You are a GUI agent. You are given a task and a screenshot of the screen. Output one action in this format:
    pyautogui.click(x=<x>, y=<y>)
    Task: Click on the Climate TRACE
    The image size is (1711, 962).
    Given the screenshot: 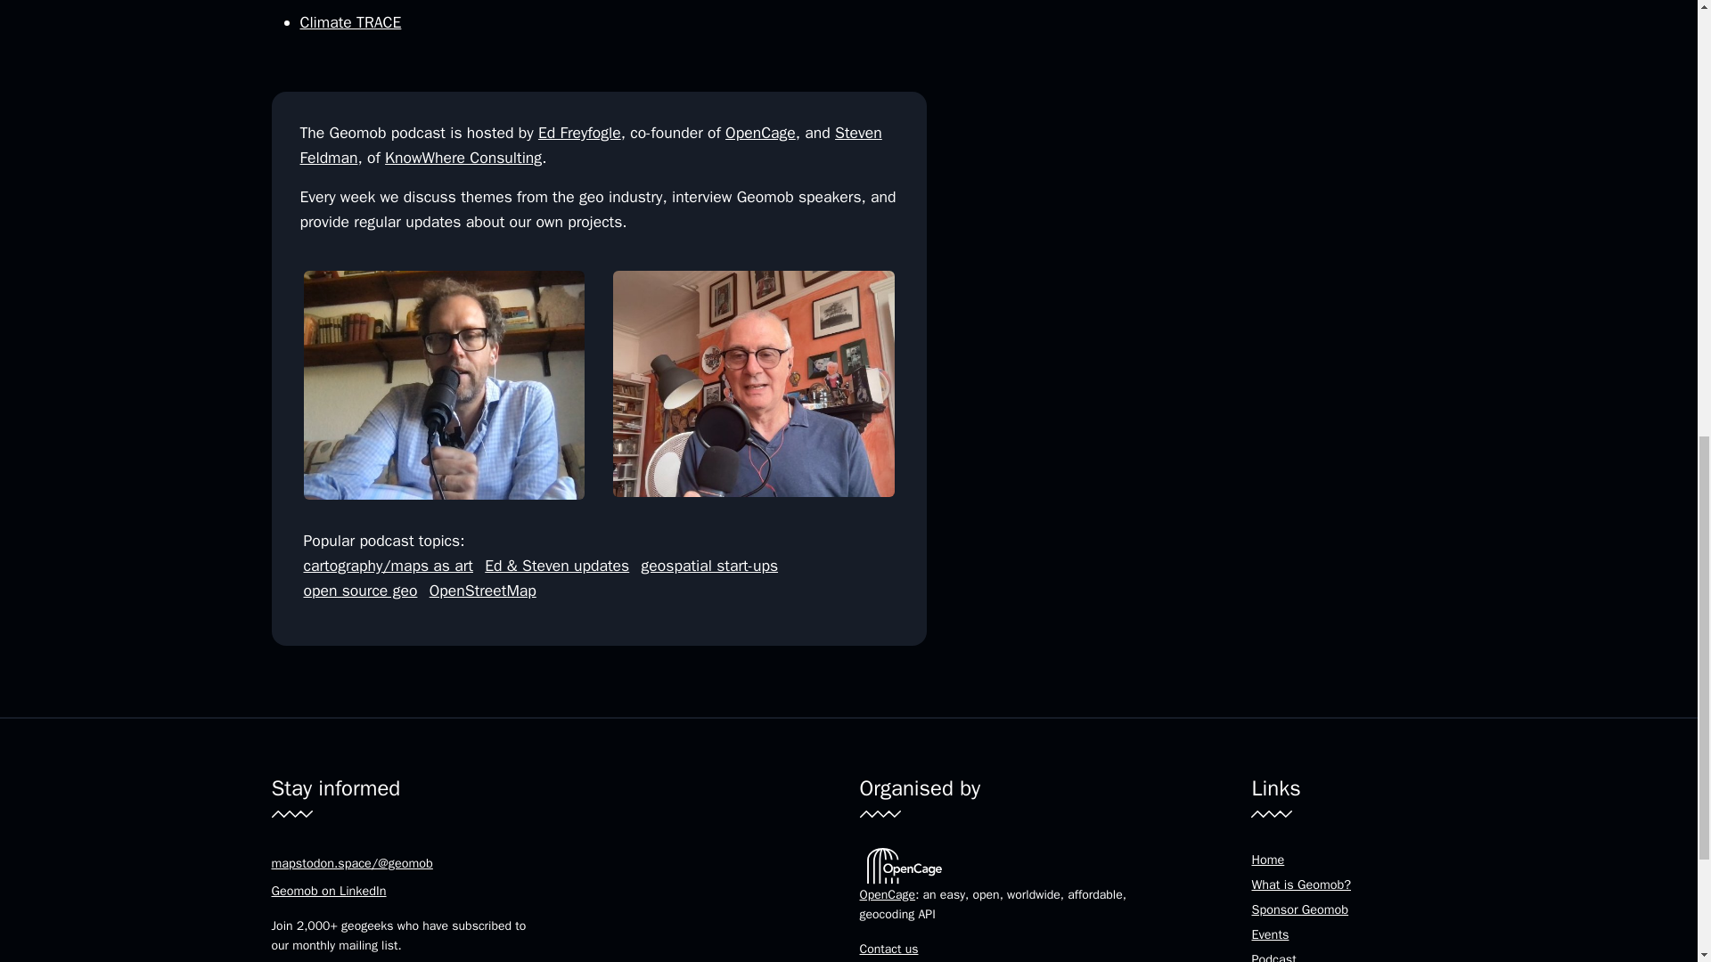 What is the action you would take?
    pyautogui.click(x=349, y=21)
    